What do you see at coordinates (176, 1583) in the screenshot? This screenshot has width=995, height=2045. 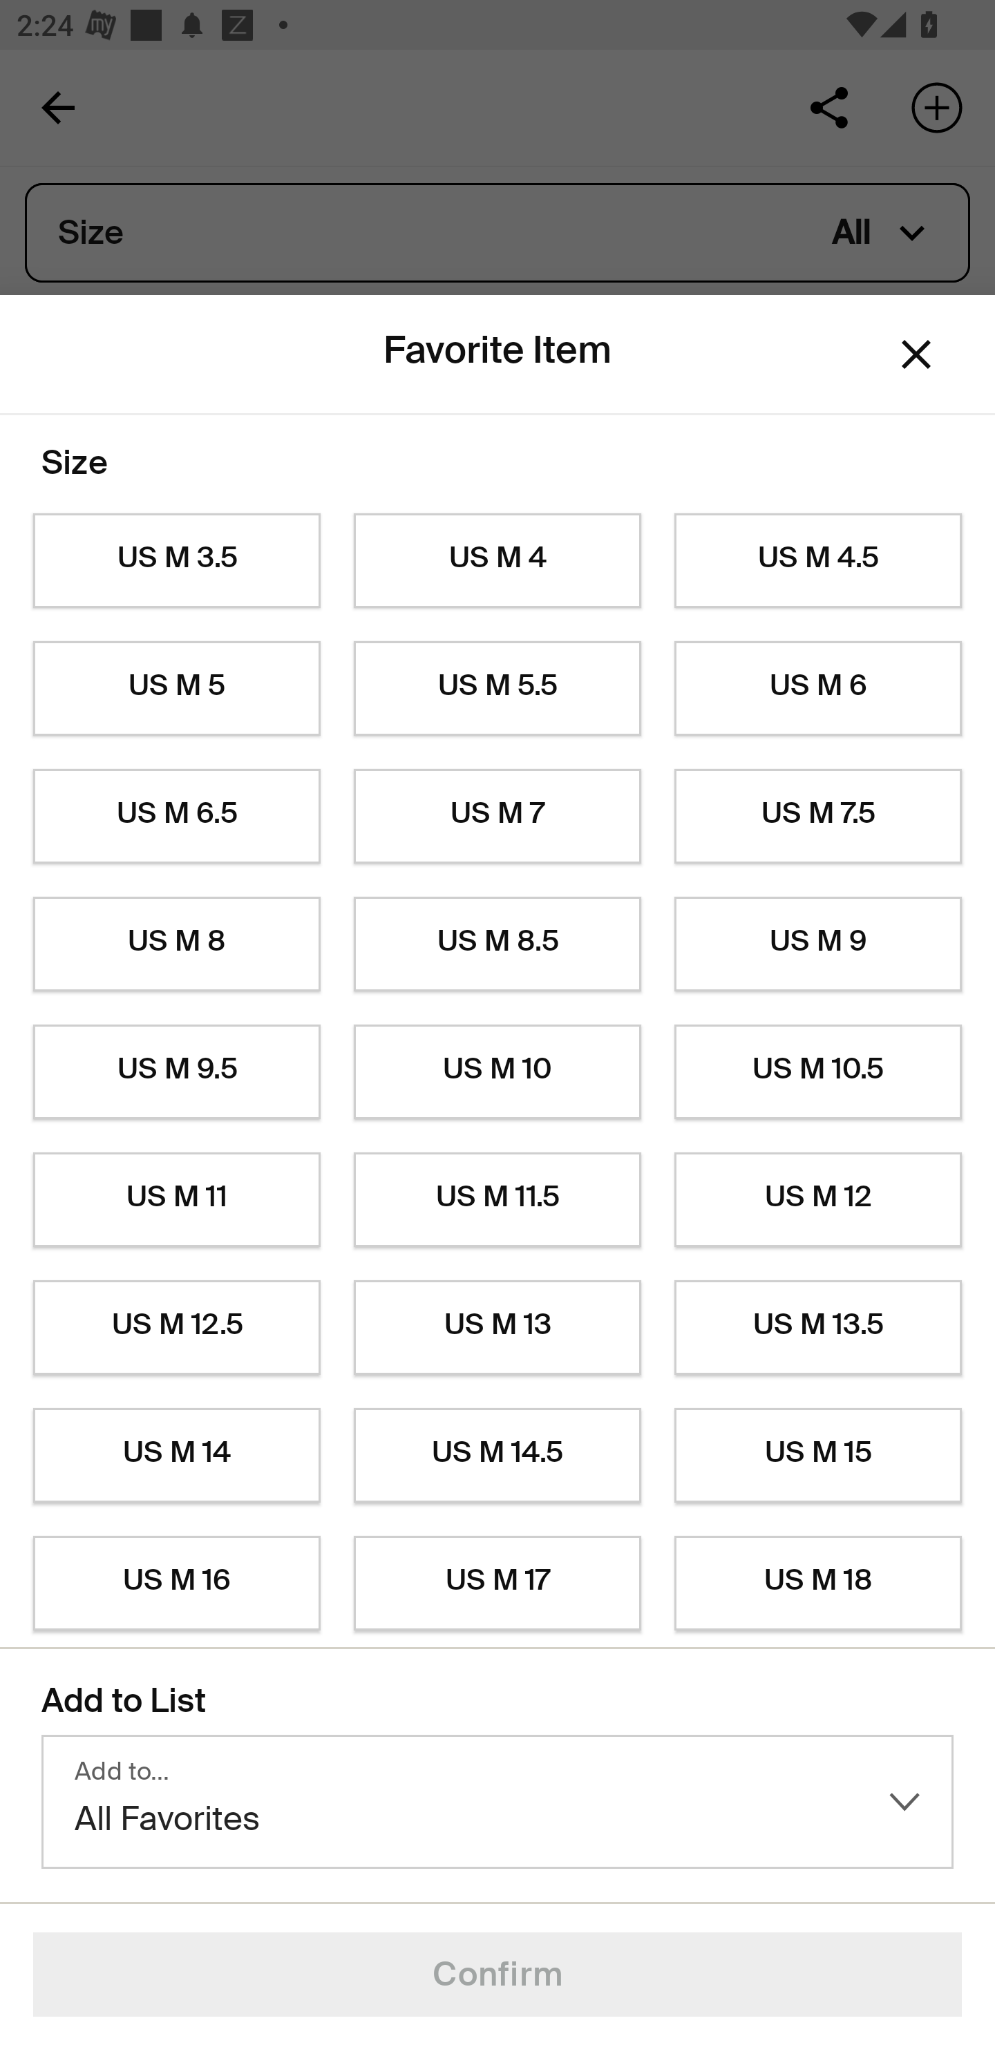 I see `US M 16` at bounding box center [176, 1583].